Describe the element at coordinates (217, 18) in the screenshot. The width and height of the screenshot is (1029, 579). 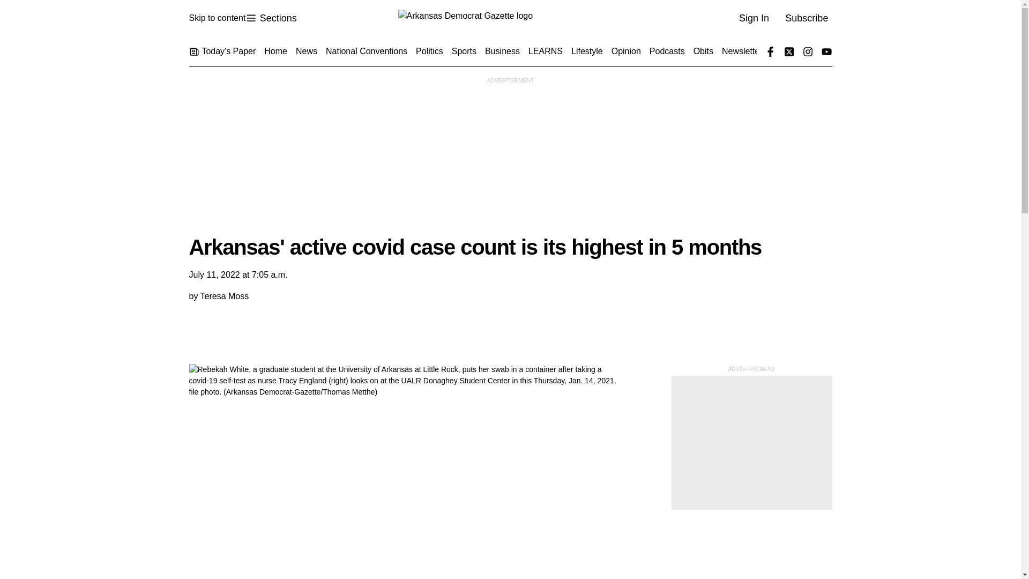
I see `Skip to content` at that location.